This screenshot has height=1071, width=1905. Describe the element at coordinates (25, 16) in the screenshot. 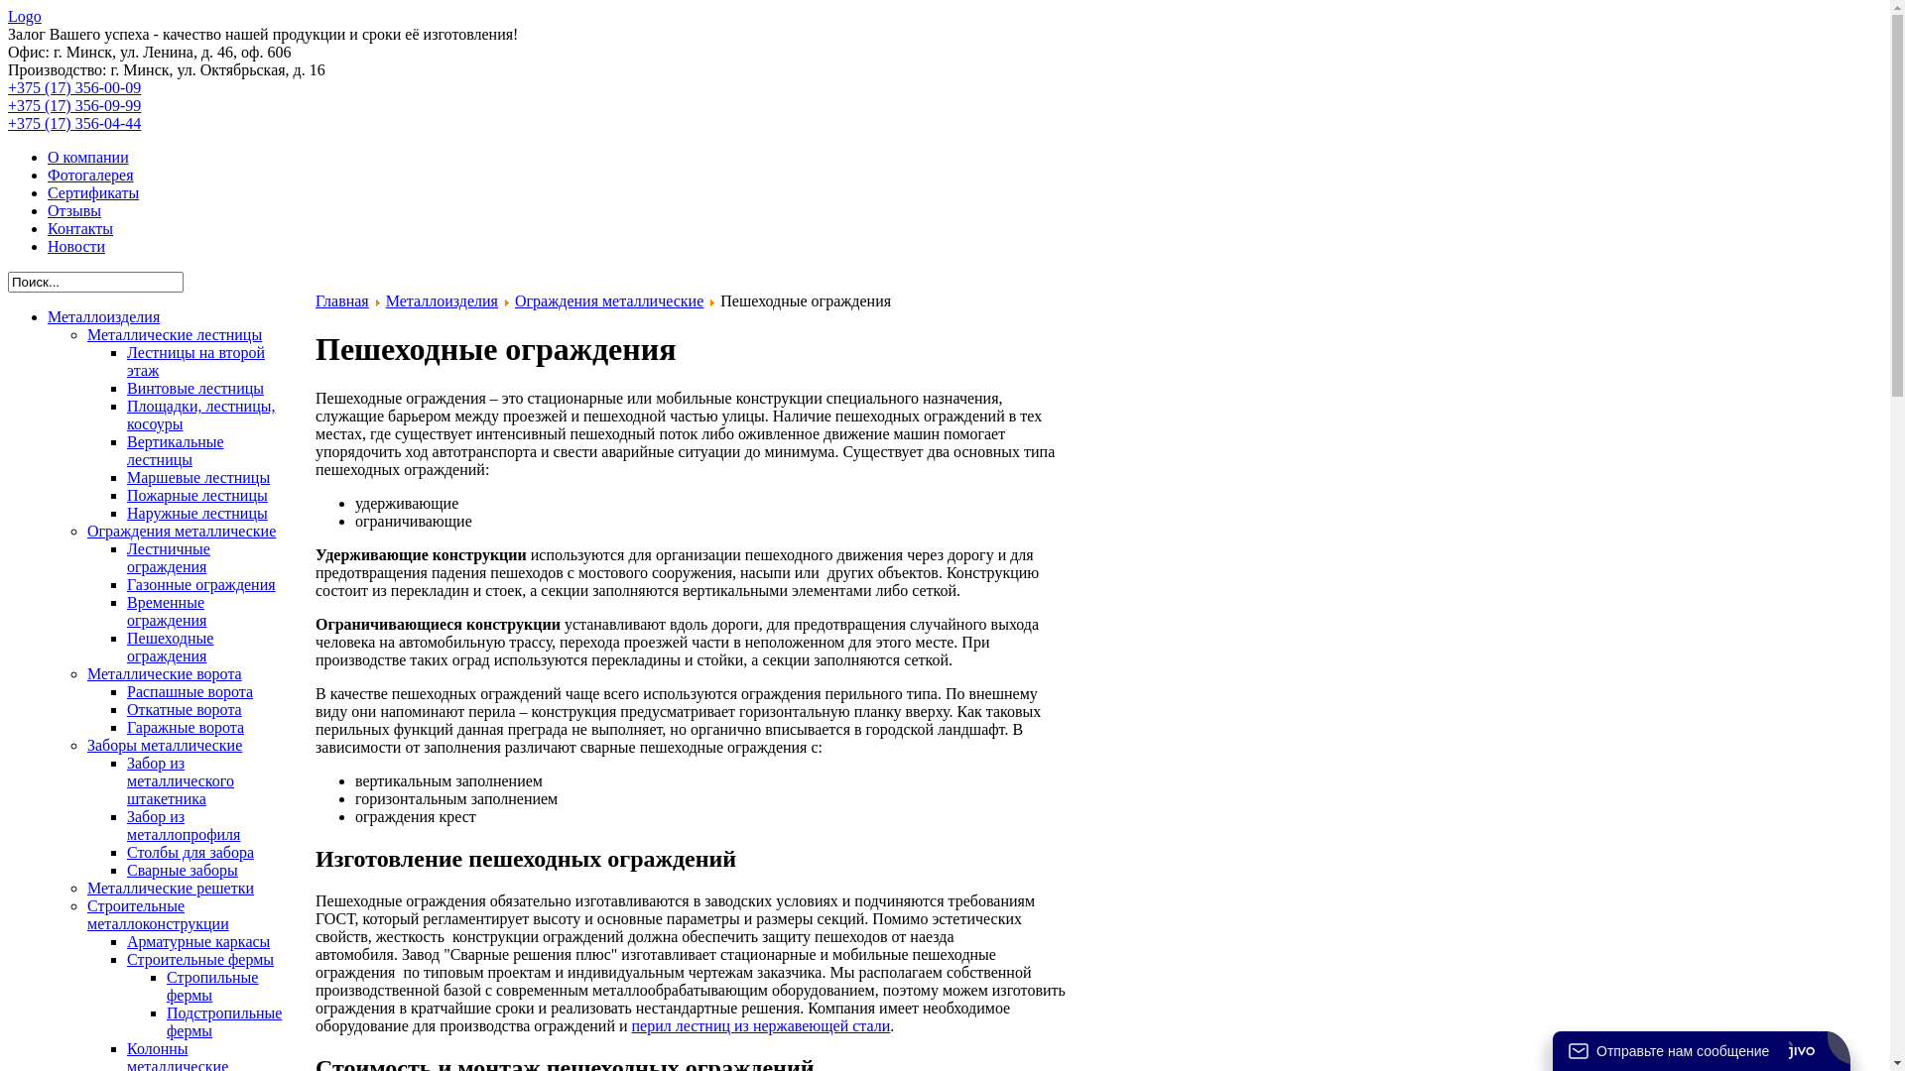

I see `Logo` at that location.